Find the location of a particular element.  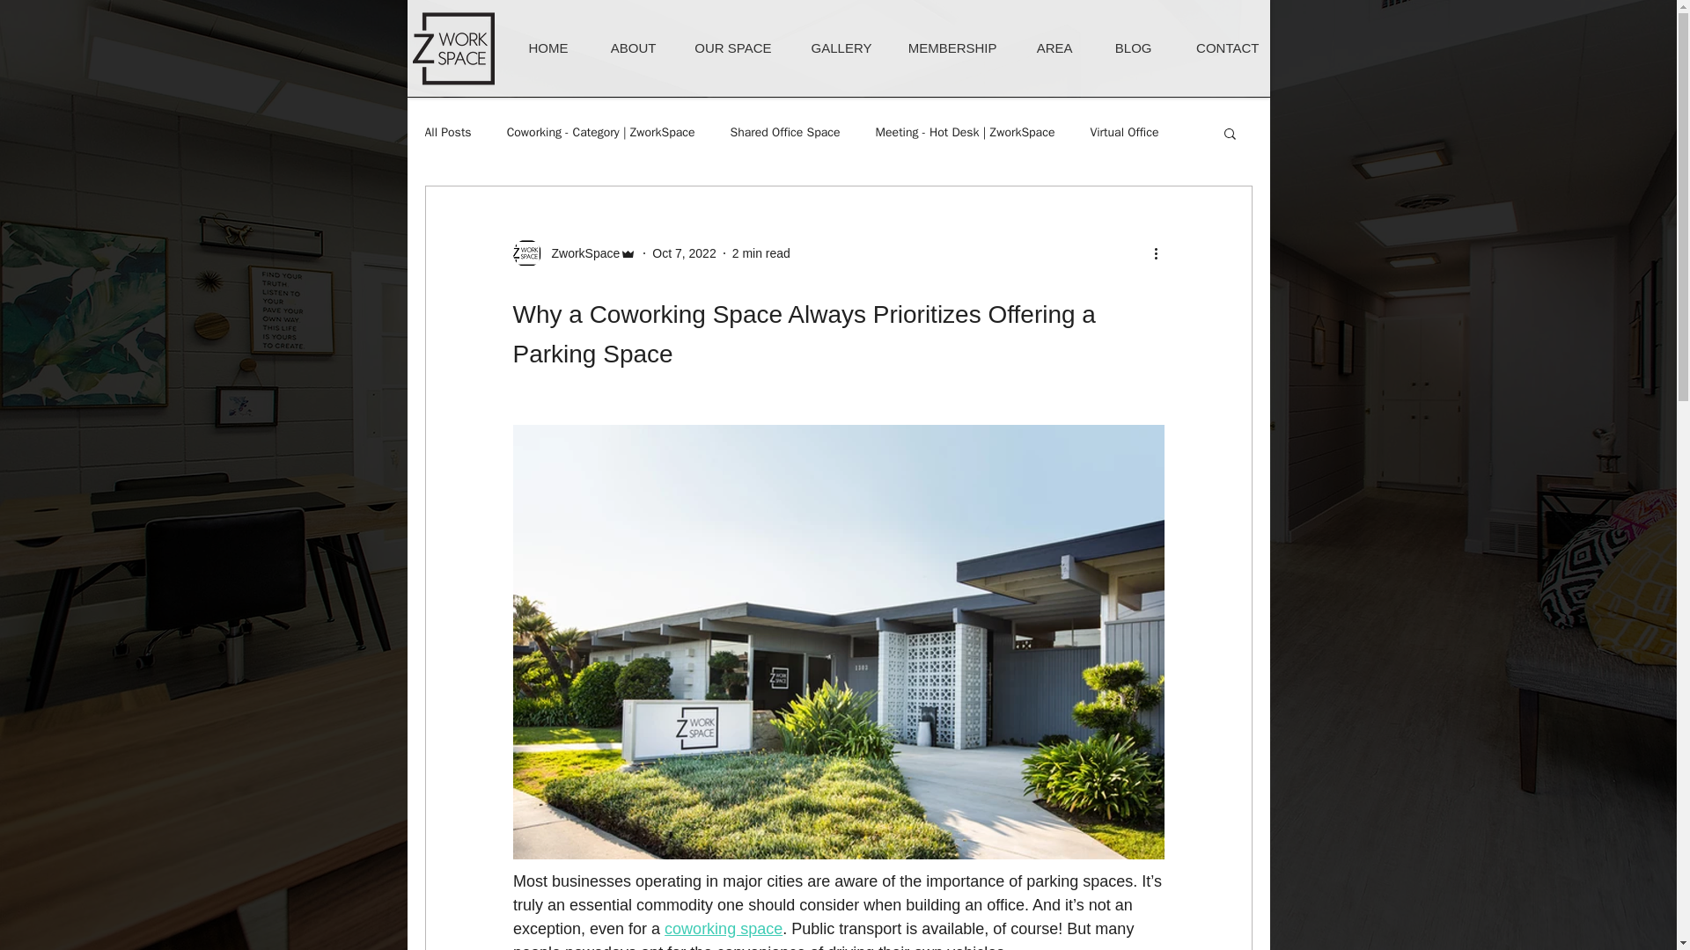

GALLERY is located at coordinates (834, 47).